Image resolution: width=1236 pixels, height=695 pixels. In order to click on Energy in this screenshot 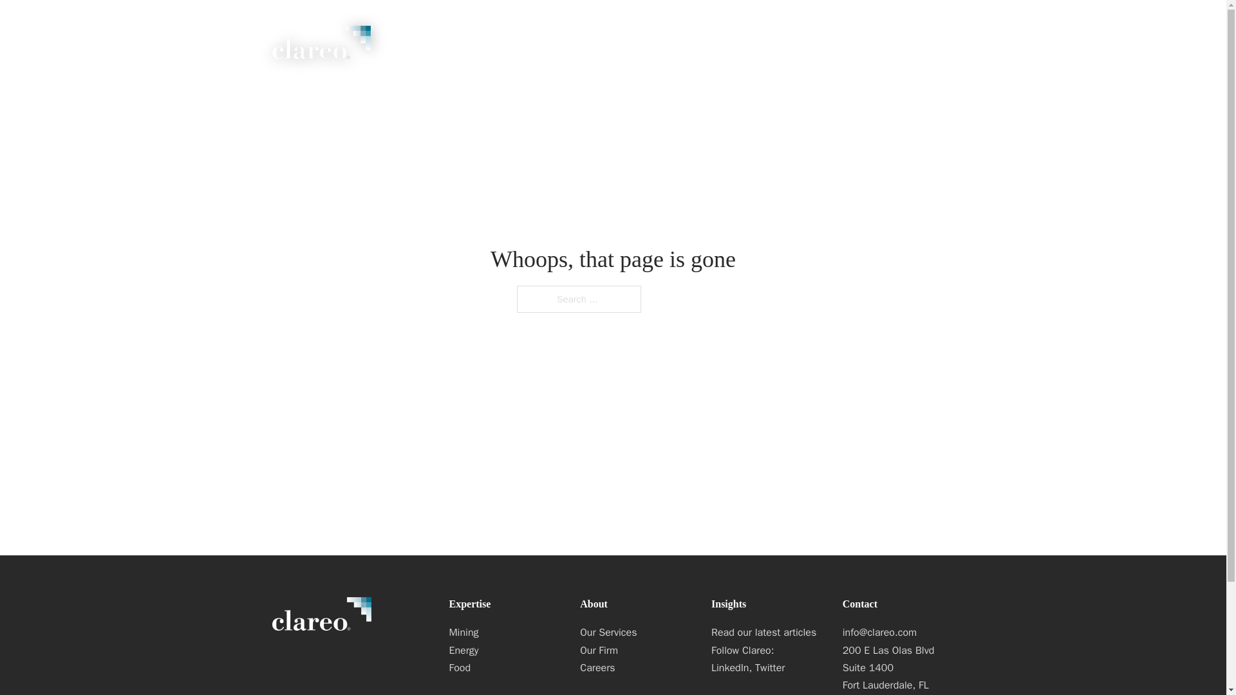, I will do `click(618, 48)`.